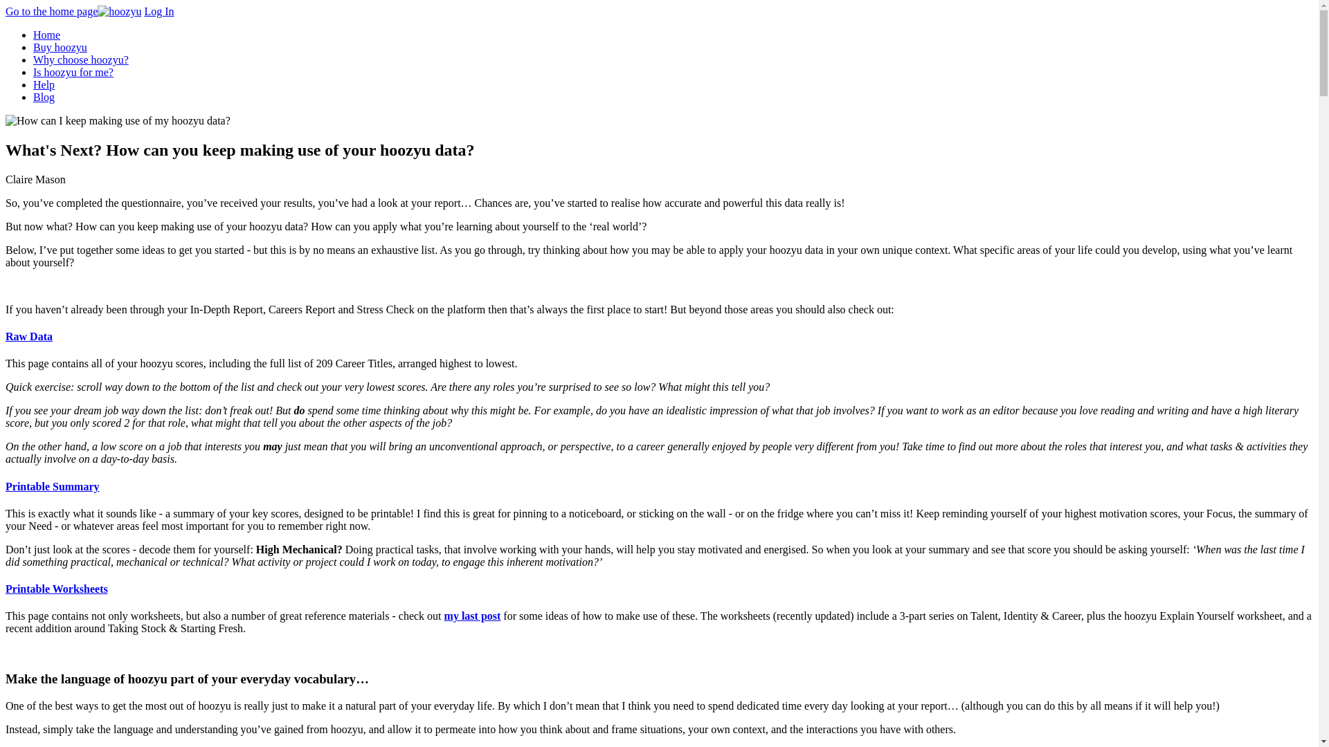  Describe the element at coordinates (81, 59) in the screenshot. I see `Why choose hoozyu?` at that location.